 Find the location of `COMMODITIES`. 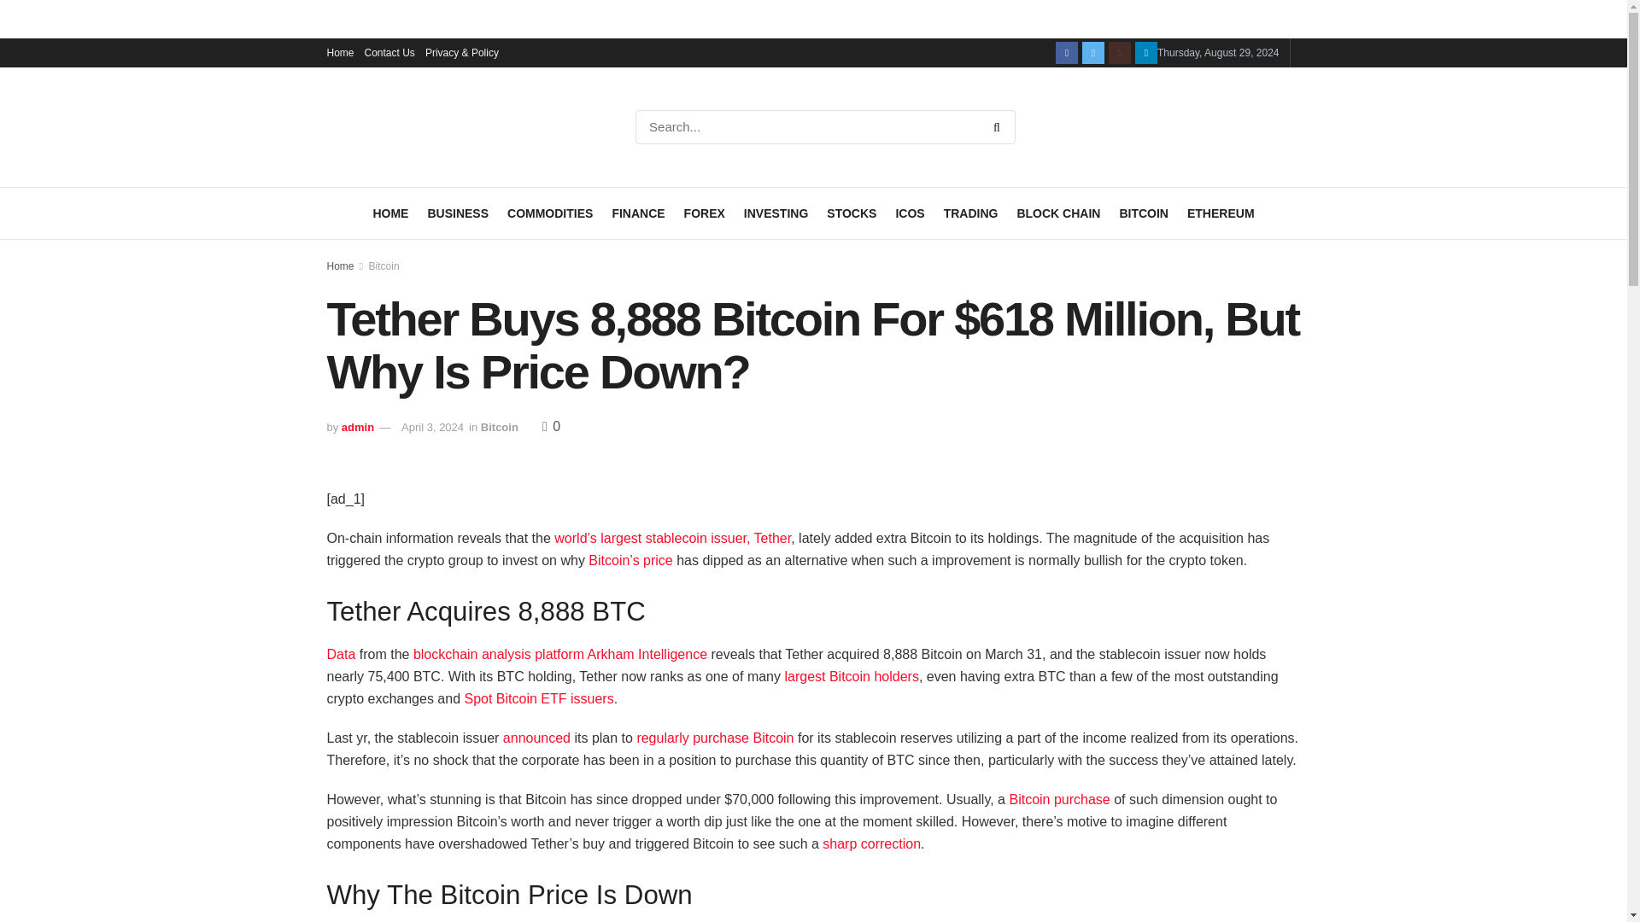

COMMODITIES is located at coordinates (549, 213).